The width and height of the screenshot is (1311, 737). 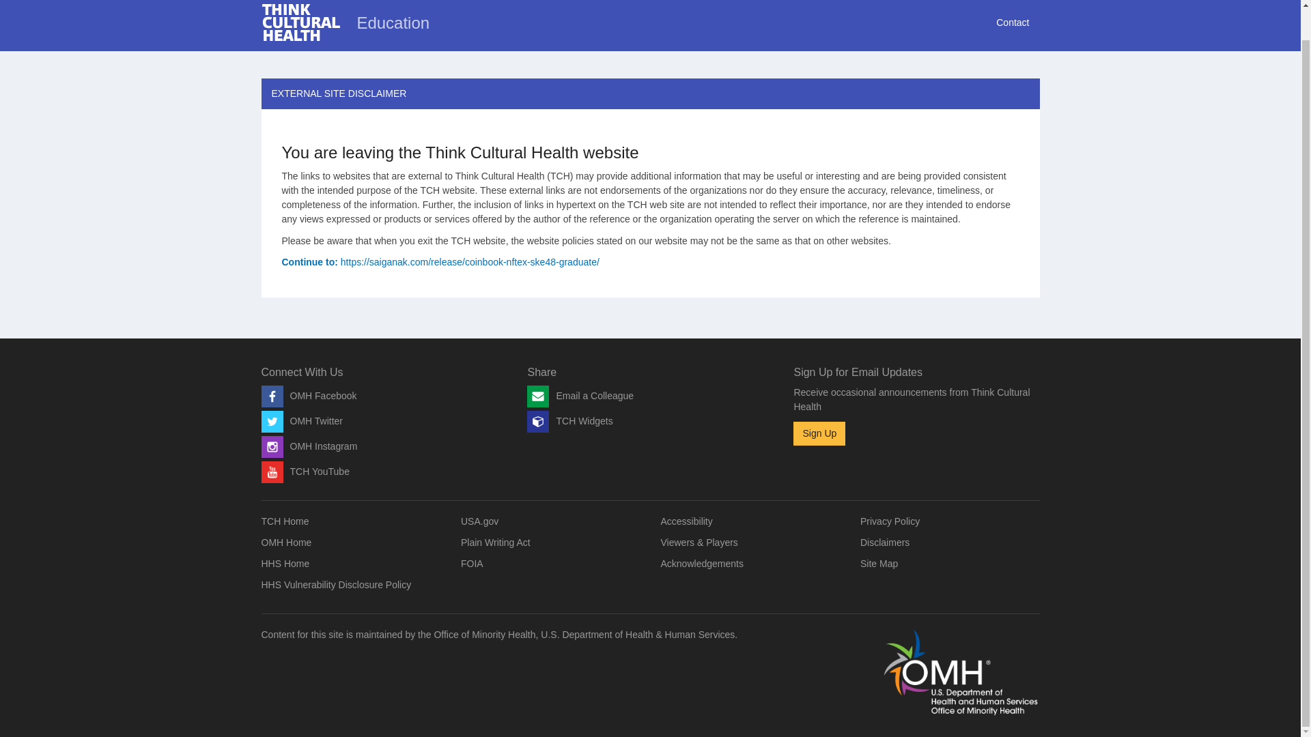 What do you see at coordinates (479, 521) in the screenshot?
I see `USA.gov` at bounding box center [479, 521].